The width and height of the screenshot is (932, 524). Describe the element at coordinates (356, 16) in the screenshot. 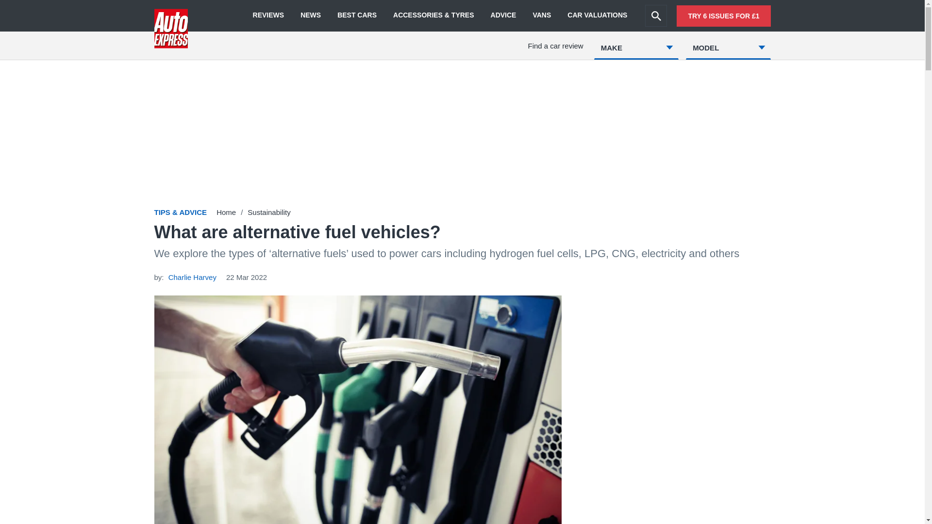

I see `BEST CARS` at that location.